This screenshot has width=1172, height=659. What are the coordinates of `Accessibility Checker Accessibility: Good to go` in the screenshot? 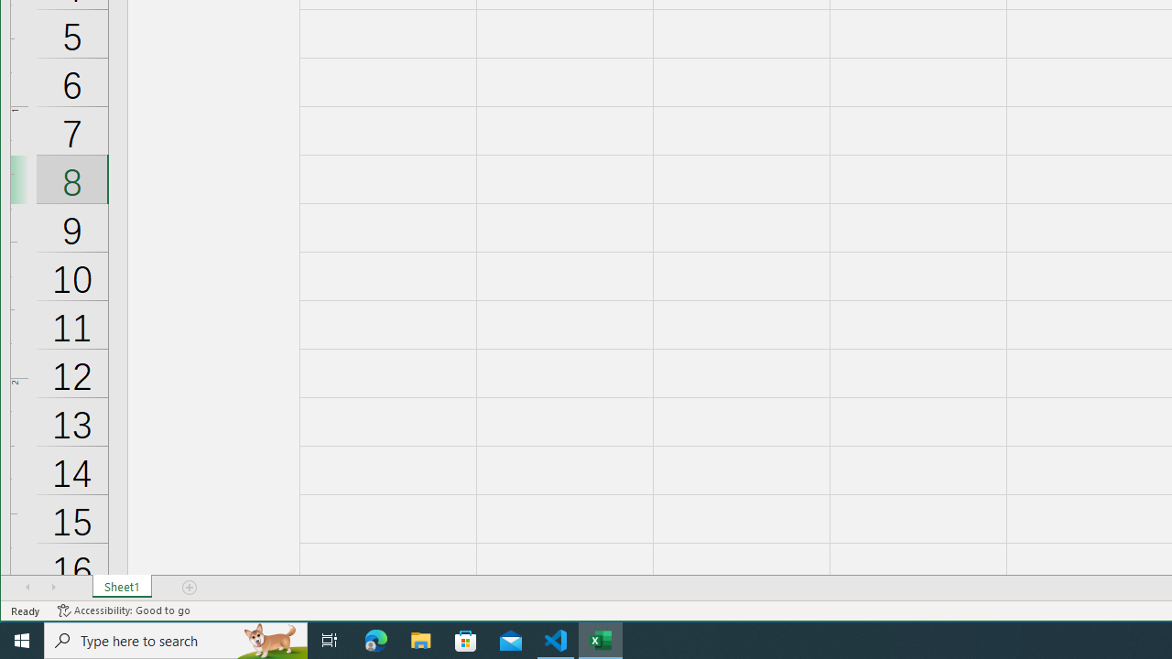 It's located at (125, 610).